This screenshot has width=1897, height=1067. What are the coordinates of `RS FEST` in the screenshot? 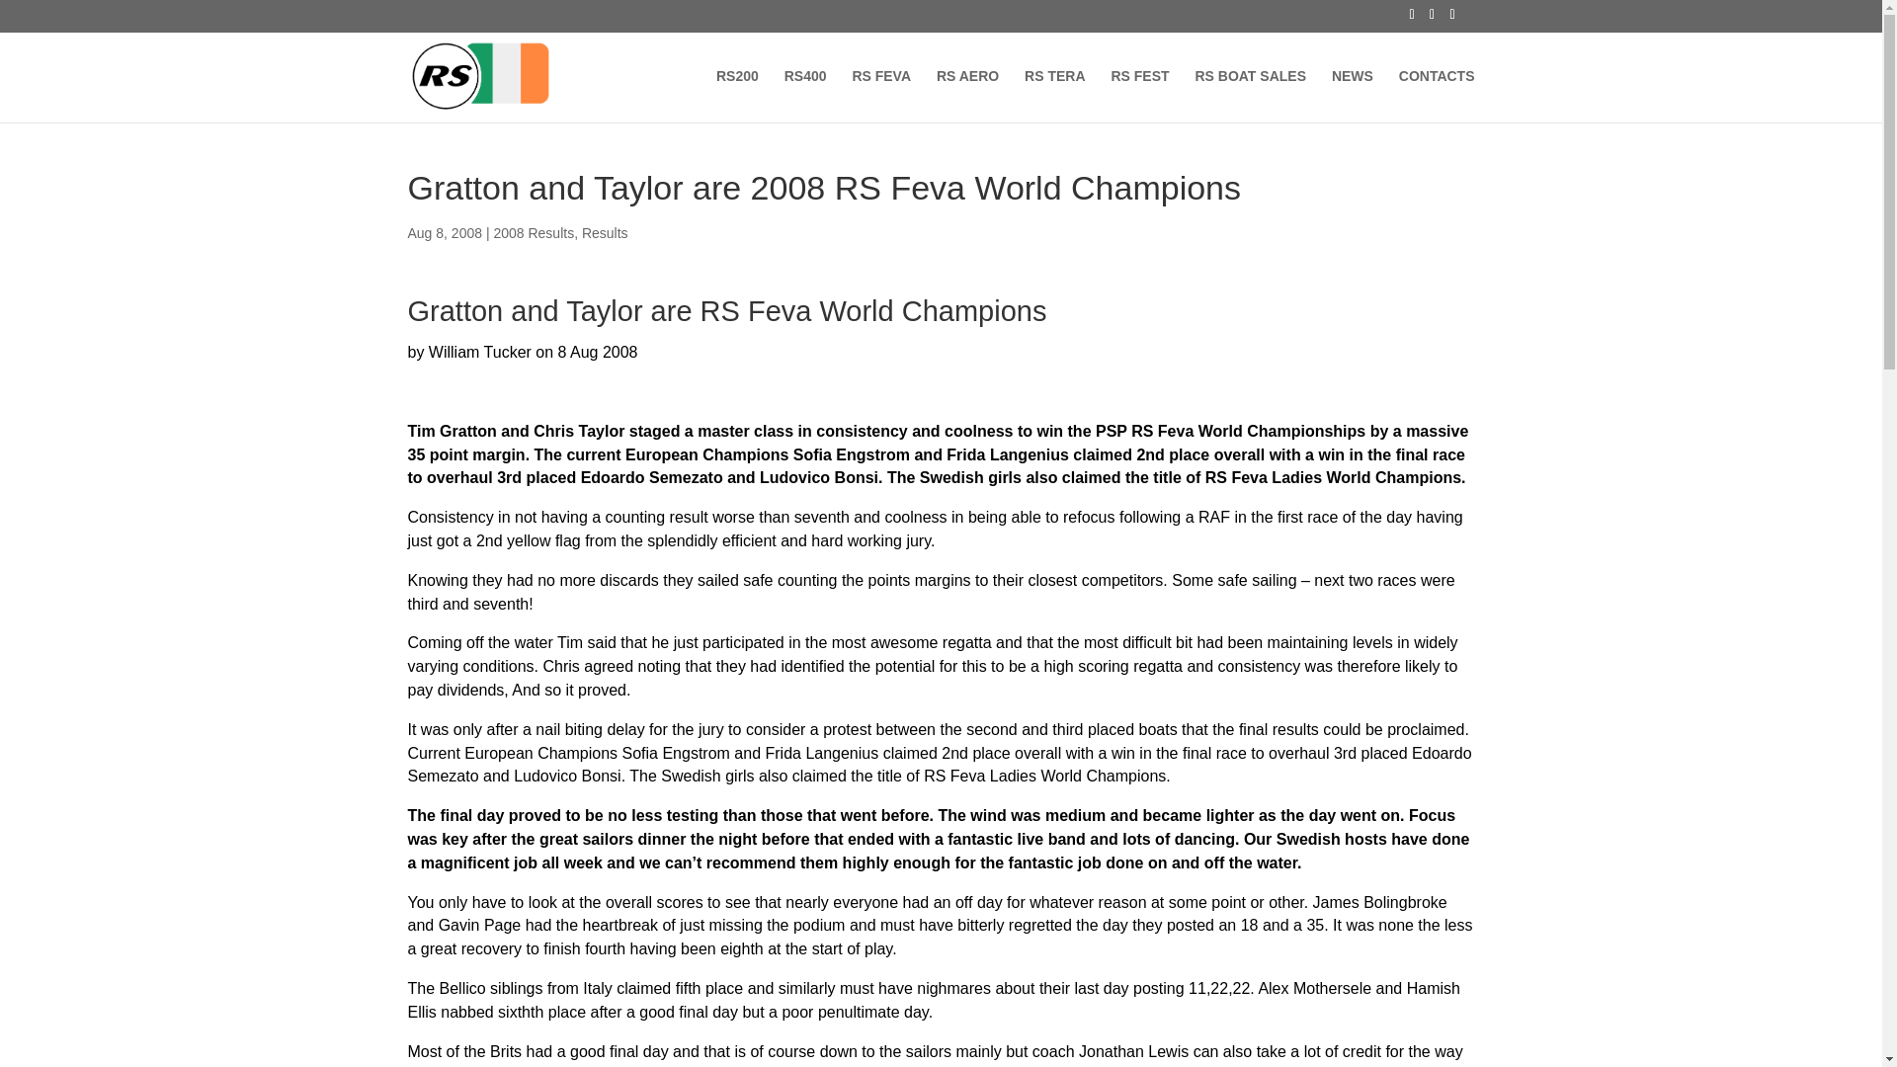 It's located at (1138, 96).